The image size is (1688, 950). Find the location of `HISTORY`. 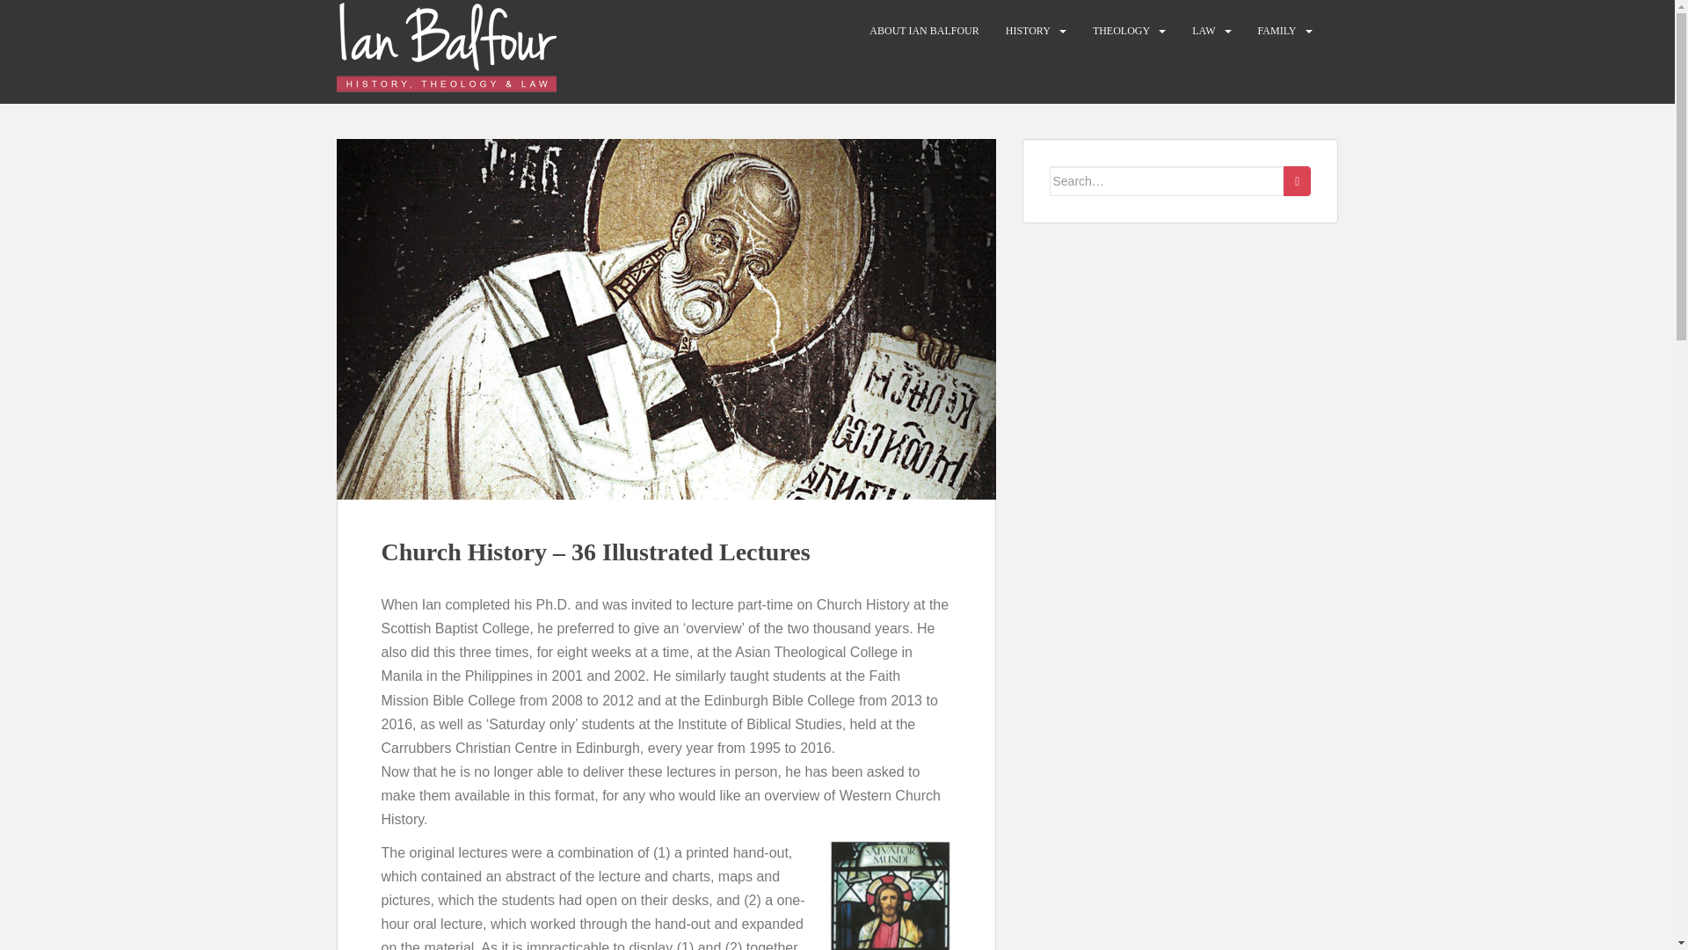

HISTORY is located at coordinates (1028, 31).